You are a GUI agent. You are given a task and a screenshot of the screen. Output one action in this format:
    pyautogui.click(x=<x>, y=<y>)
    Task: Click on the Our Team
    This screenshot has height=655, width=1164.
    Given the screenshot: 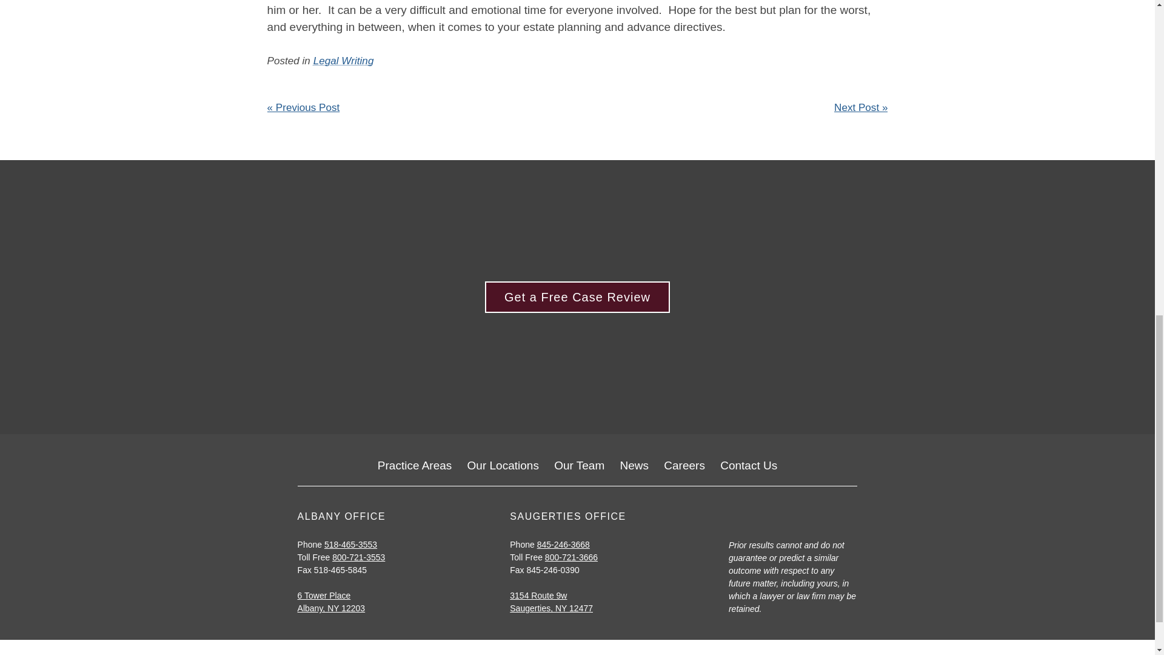 What is the action you would take?
    pyautogui.click(x=578, y=466)
    